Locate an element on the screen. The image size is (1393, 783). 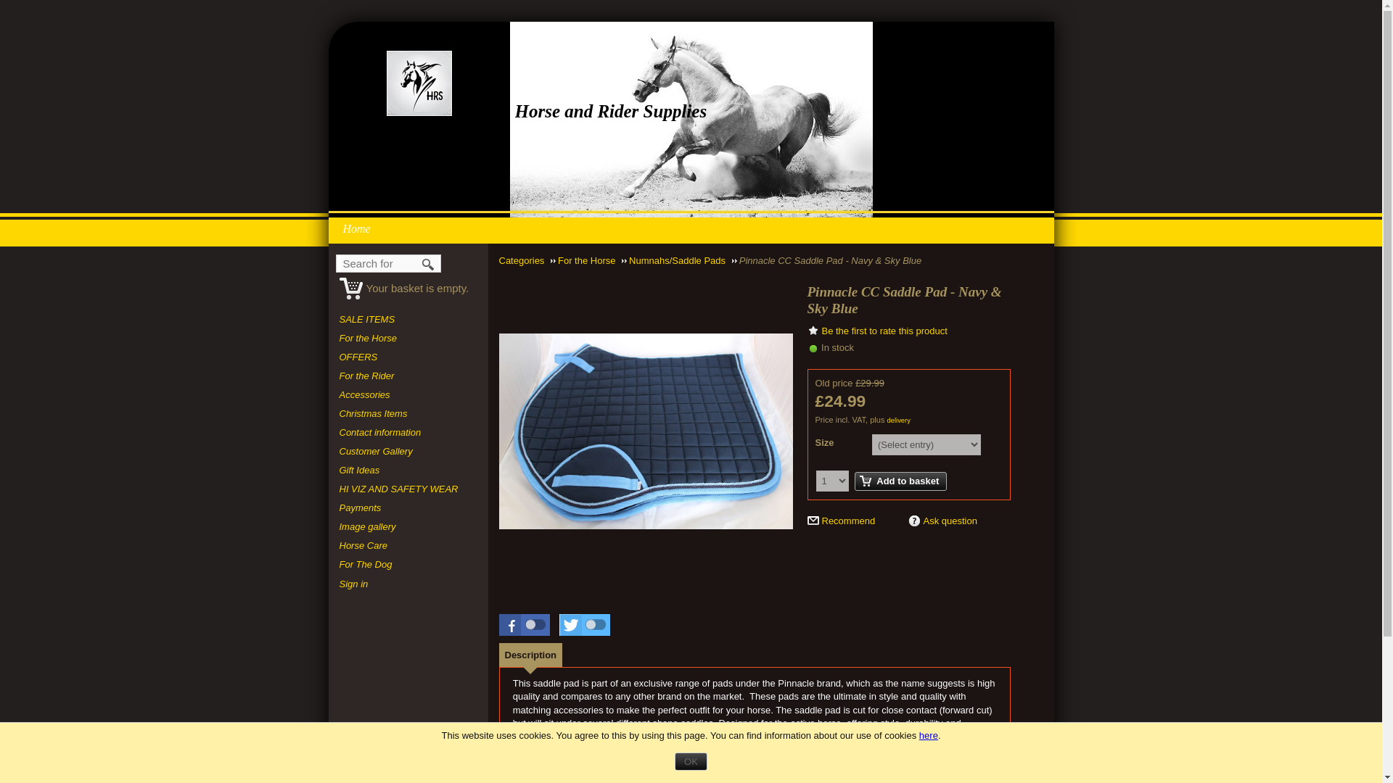
Start search is located at coordinates (429, 264).